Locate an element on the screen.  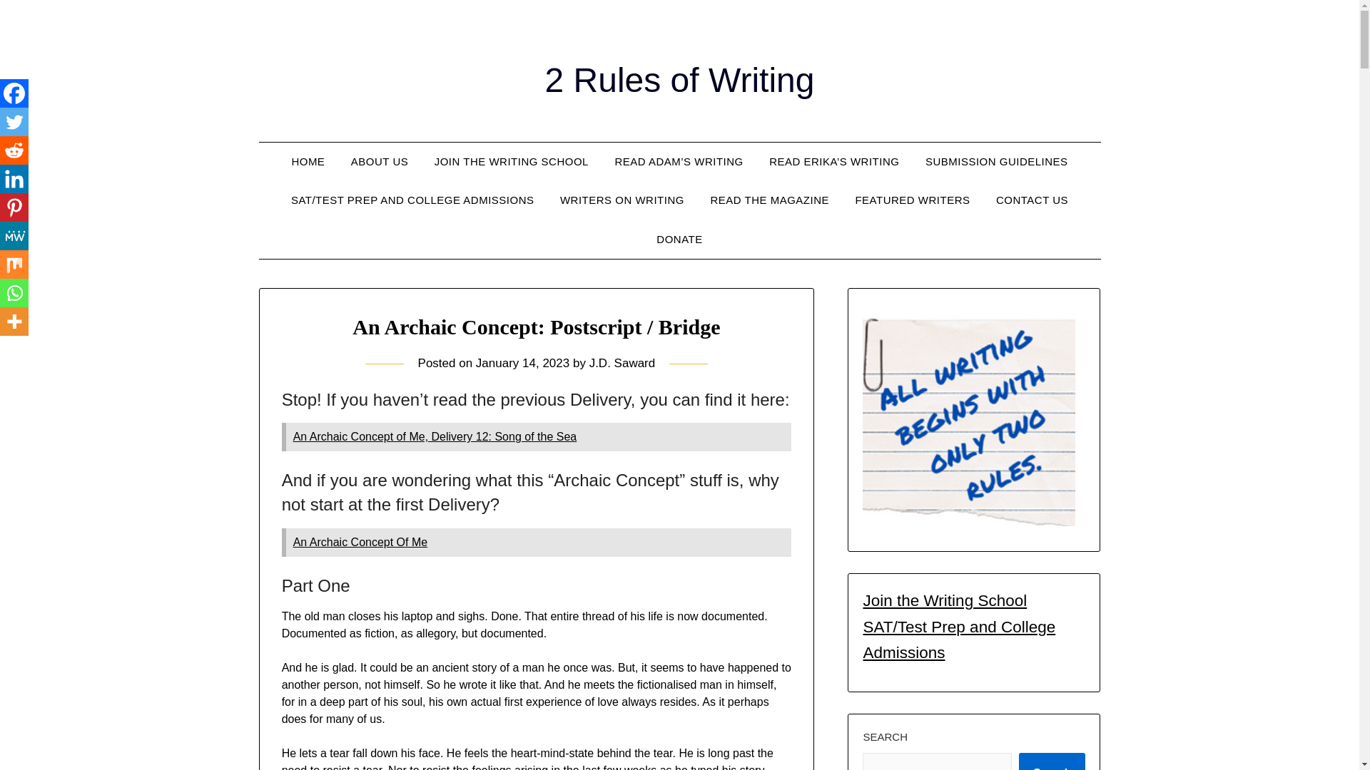
FEATURED WRITERS is located at coordinates (912, 200).